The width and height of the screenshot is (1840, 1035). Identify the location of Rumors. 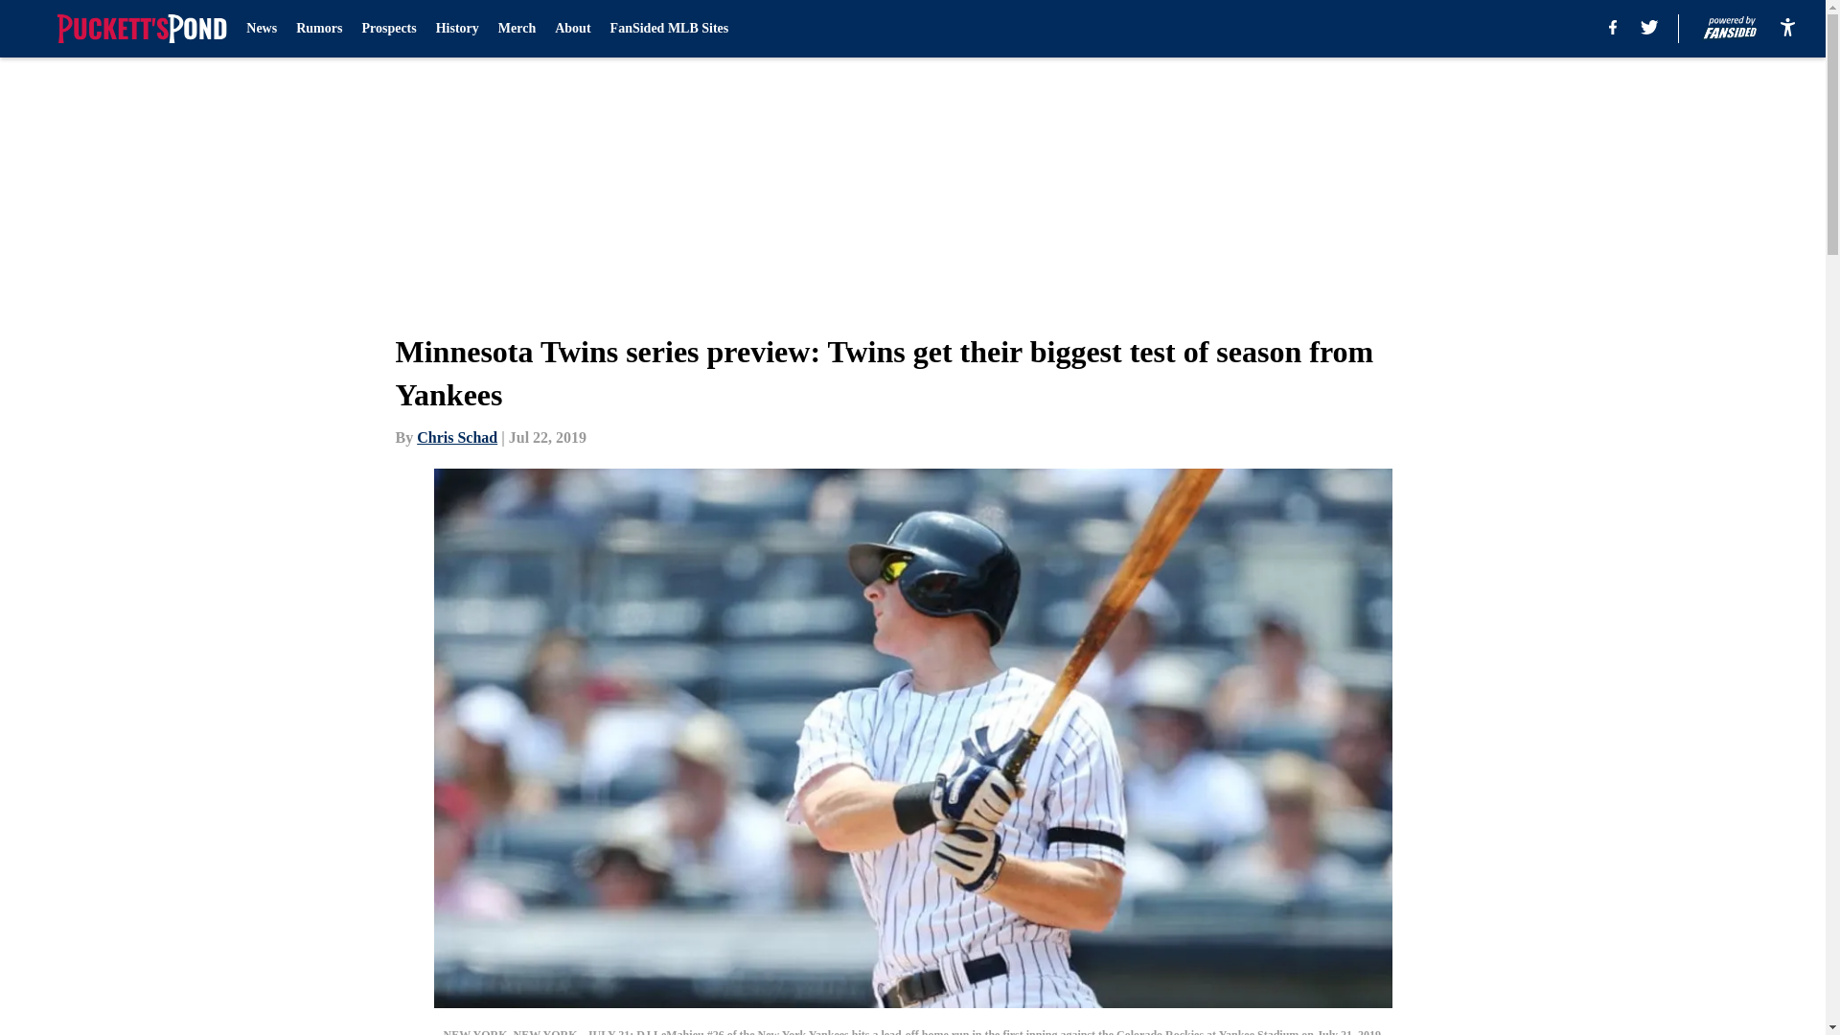
(319, 29).